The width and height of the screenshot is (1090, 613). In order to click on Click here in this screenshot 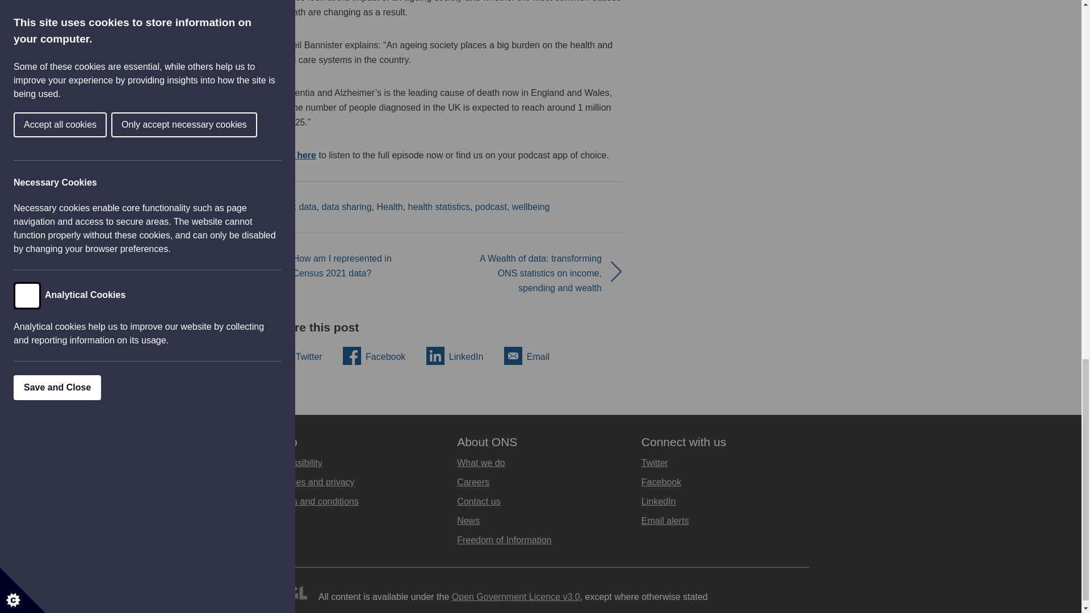, I will do `click(294, 154)`.